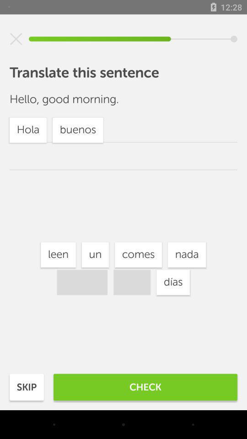 This screenshot has width=247, height=439. I want to click on close the captation, so click(16, 39).